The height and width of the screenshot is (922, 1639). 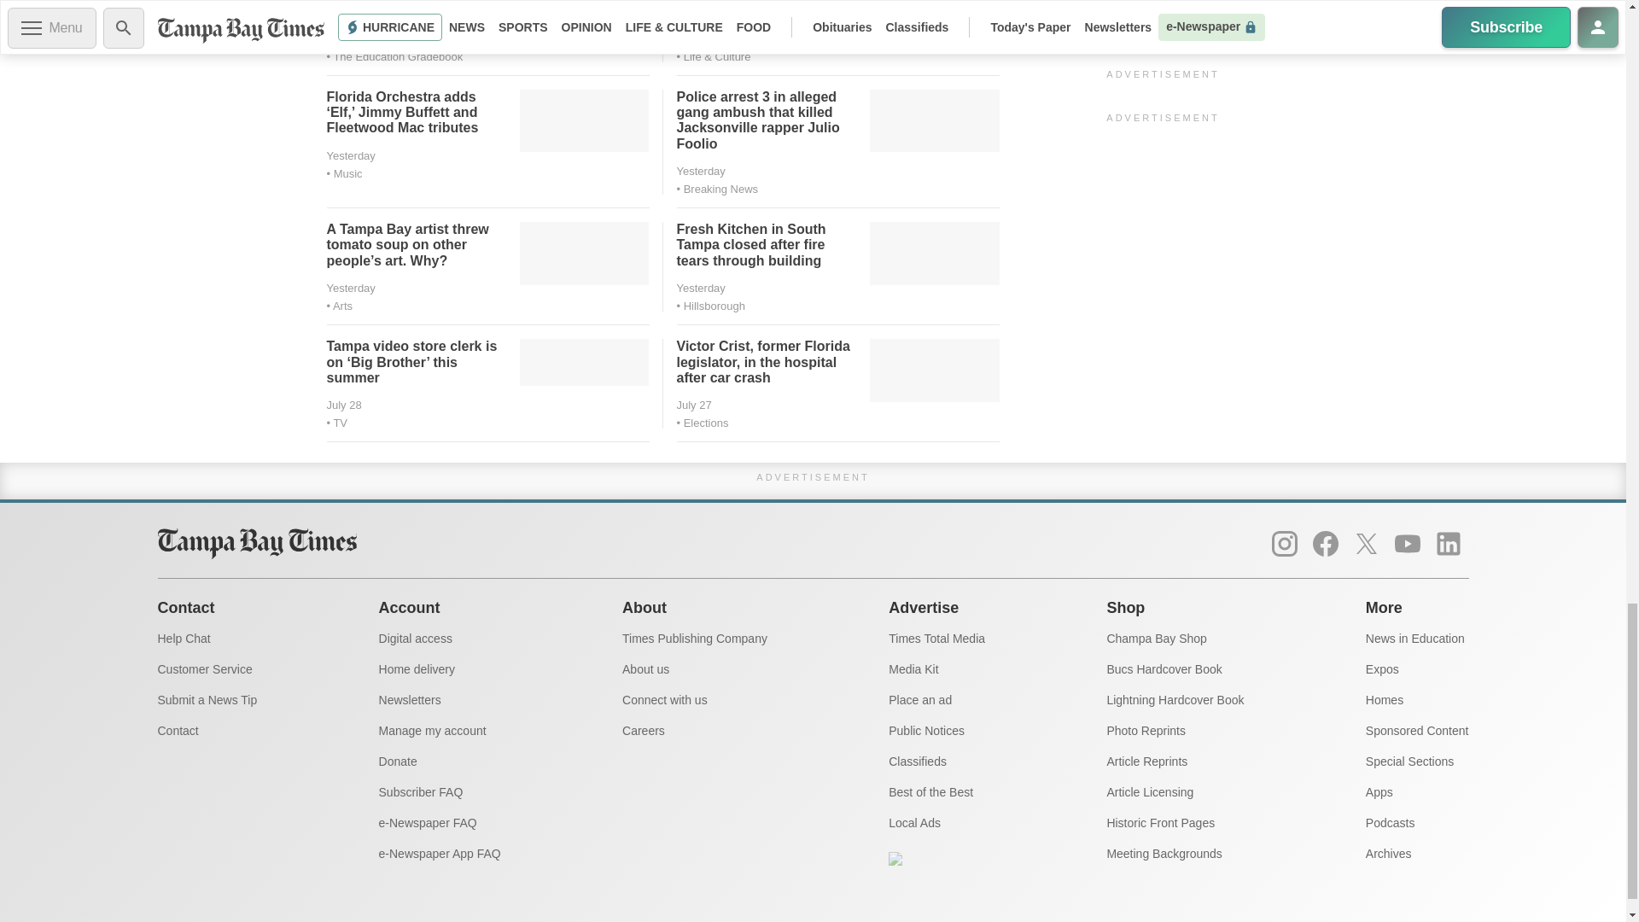 I want to click on 2024-07-29T18:27:17.476Z, so click(x=700, y=171).